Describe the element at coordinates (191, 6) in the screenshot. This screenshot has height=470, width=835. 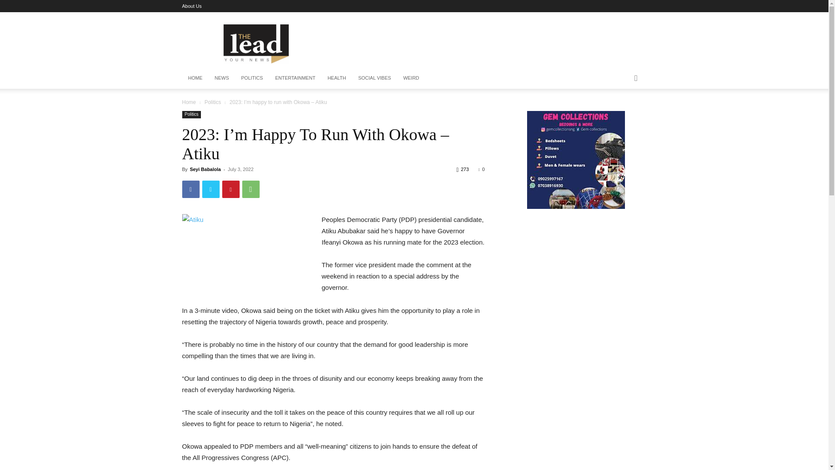
I see `About Us` at that location.